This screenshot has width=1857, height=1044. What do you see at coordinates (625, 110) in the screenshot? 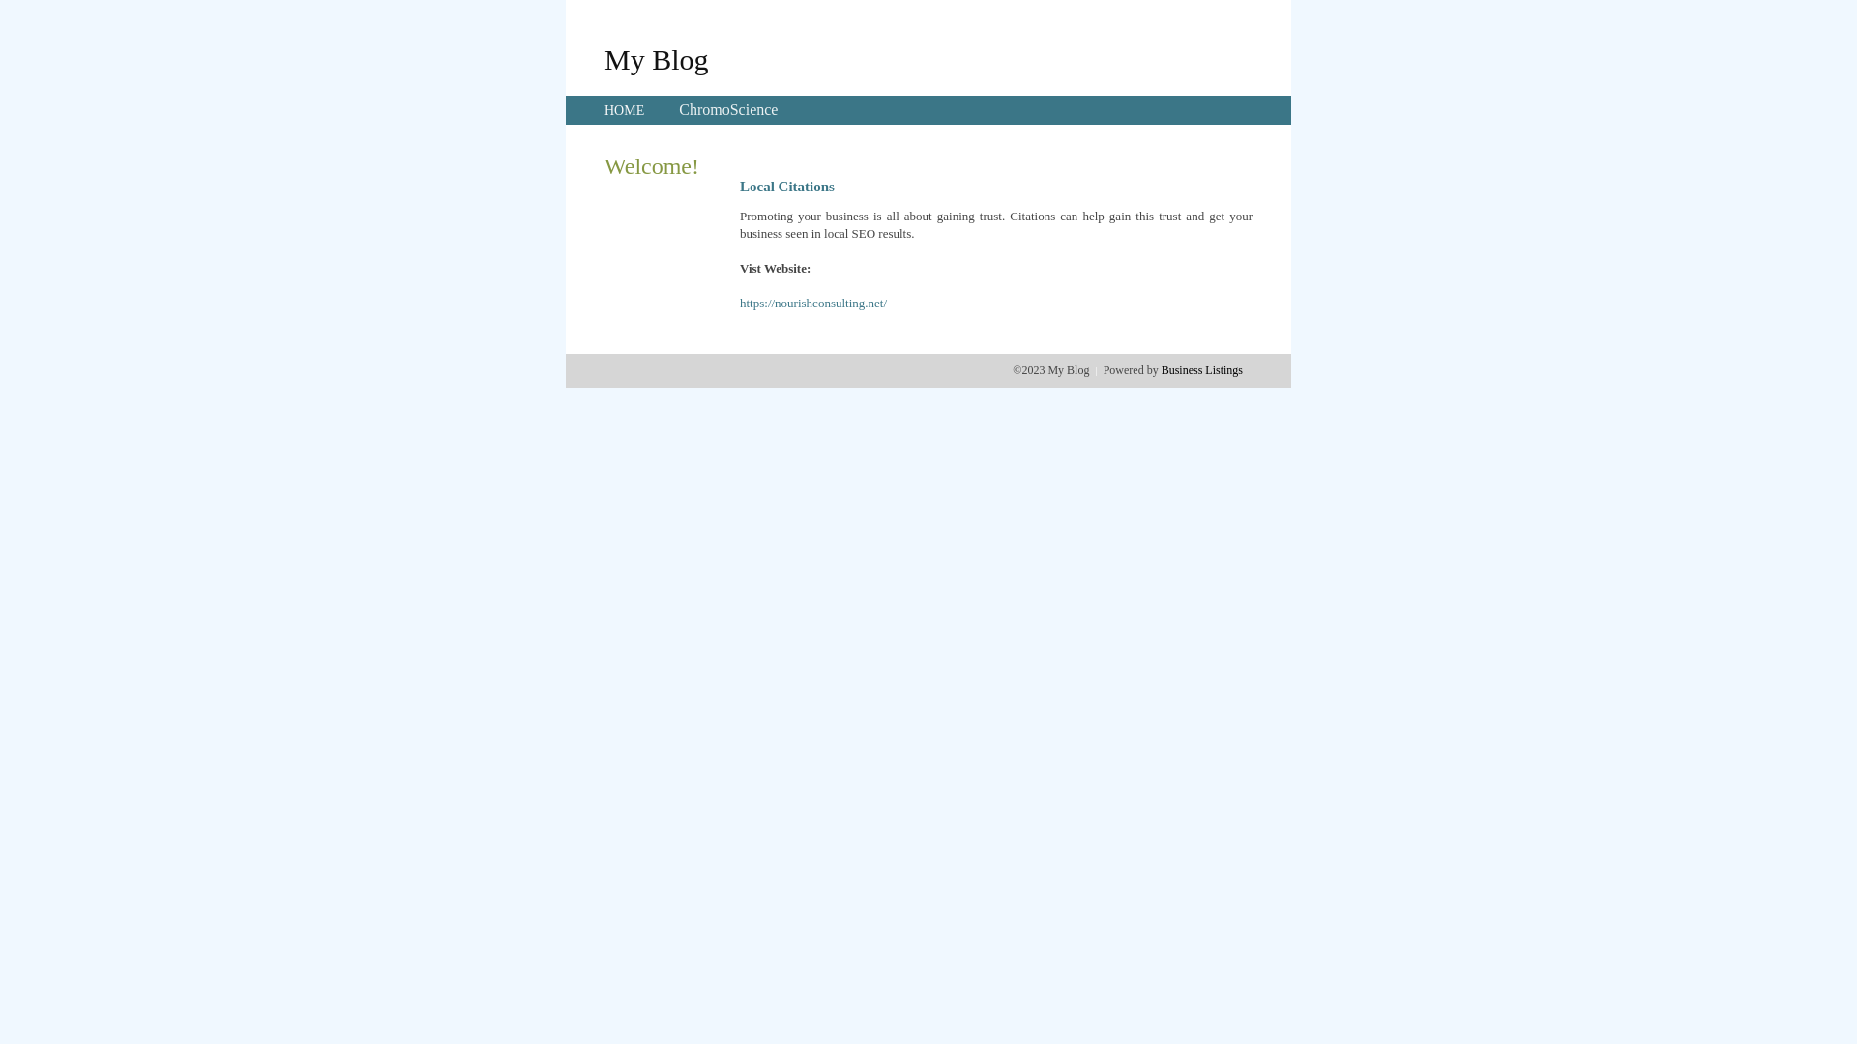
I see `HOME` at bounding box center [625, 110].